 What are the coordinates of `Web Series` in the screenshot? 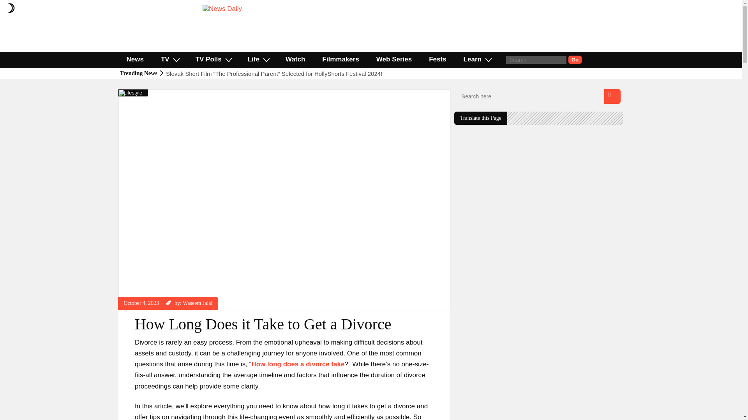 It's located at (394, 59).